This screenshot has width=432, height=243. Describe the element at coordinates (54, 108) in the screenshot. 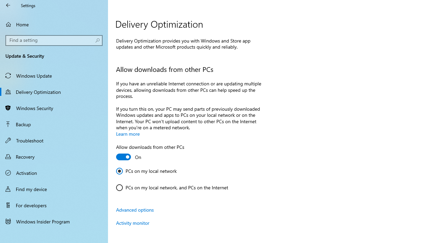

I see `Windows Security` at that location.